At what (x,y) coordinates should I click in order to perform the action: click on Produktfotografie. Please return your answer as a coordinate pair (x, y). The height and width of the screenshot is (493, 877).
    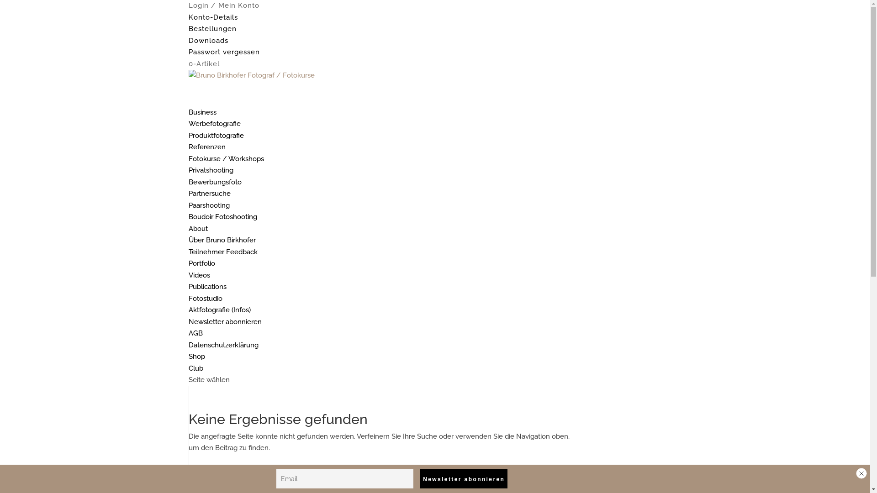
    Looking at the image, I should click on (216, 136).